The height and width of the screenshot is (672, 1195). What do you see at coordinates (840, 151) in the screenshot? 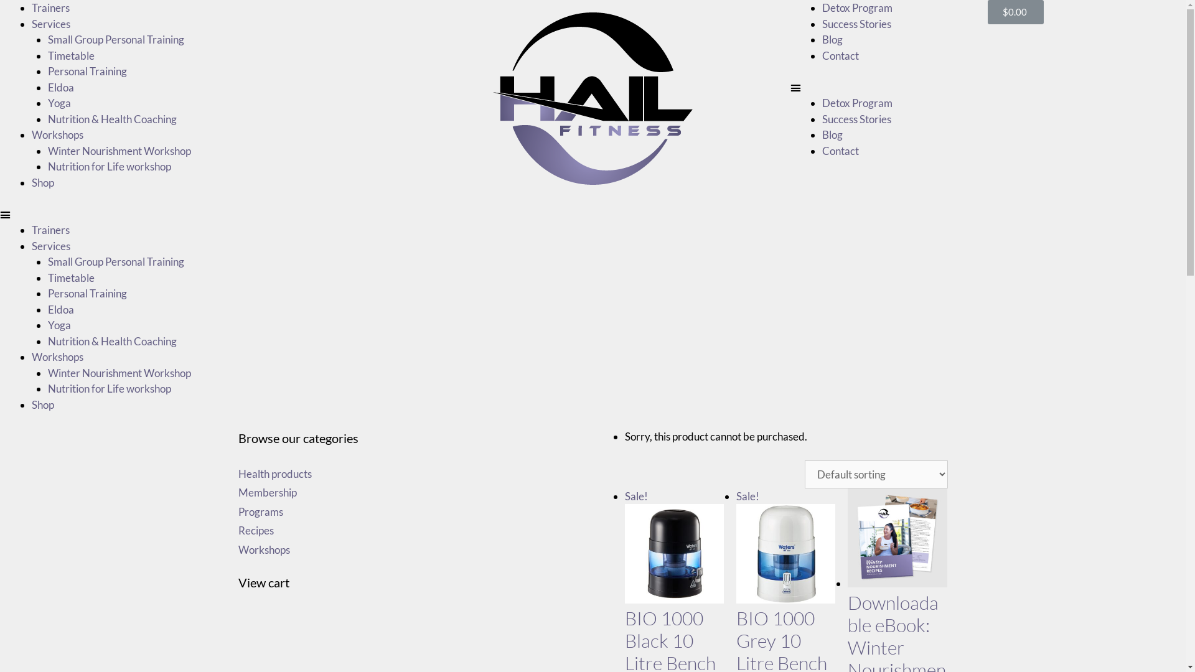
I see `Contact` at bounding box center [840, 151].